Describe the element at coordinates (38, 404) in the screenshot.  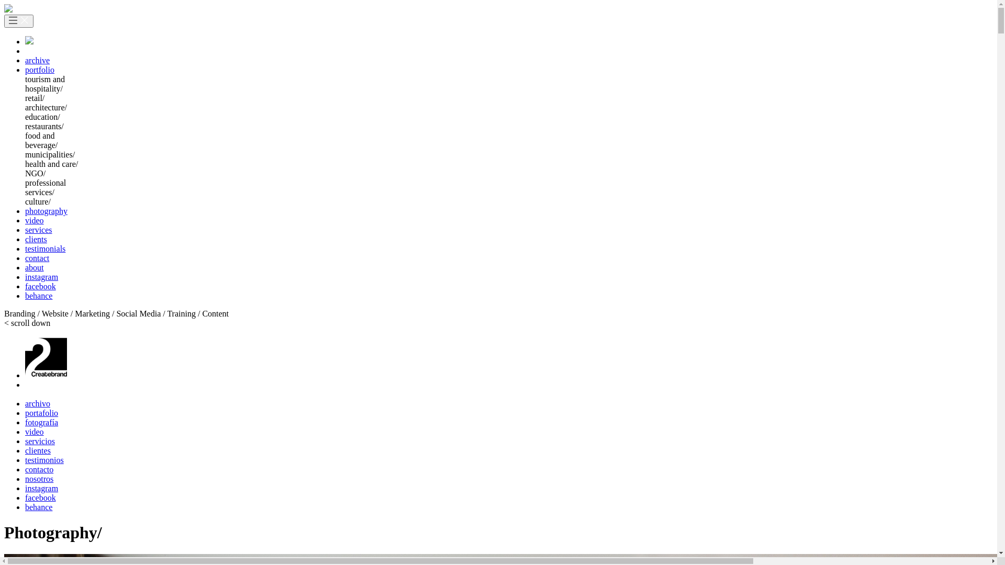
I see `archivo` at that location.